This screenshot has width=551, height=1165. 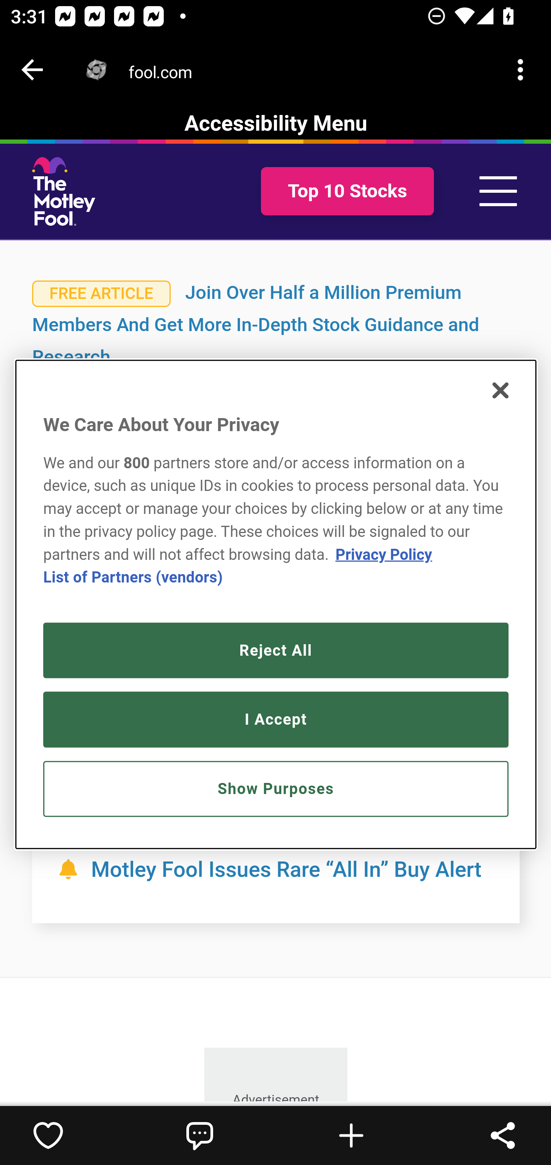 What do you see at coordinates (32, 70) in the screenshot?
I see `Close tab` at bounding box center [32, 70].